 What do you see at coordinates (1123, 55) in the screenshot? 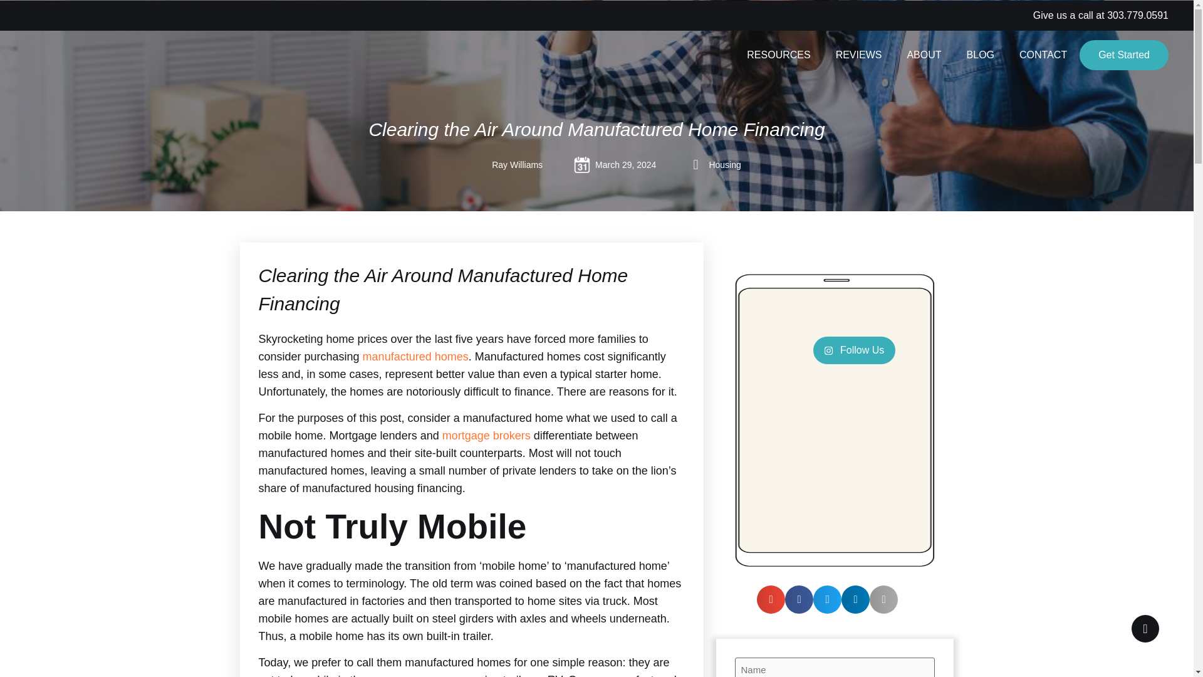
I see `Get Started` at bounding box center [1123, 55].